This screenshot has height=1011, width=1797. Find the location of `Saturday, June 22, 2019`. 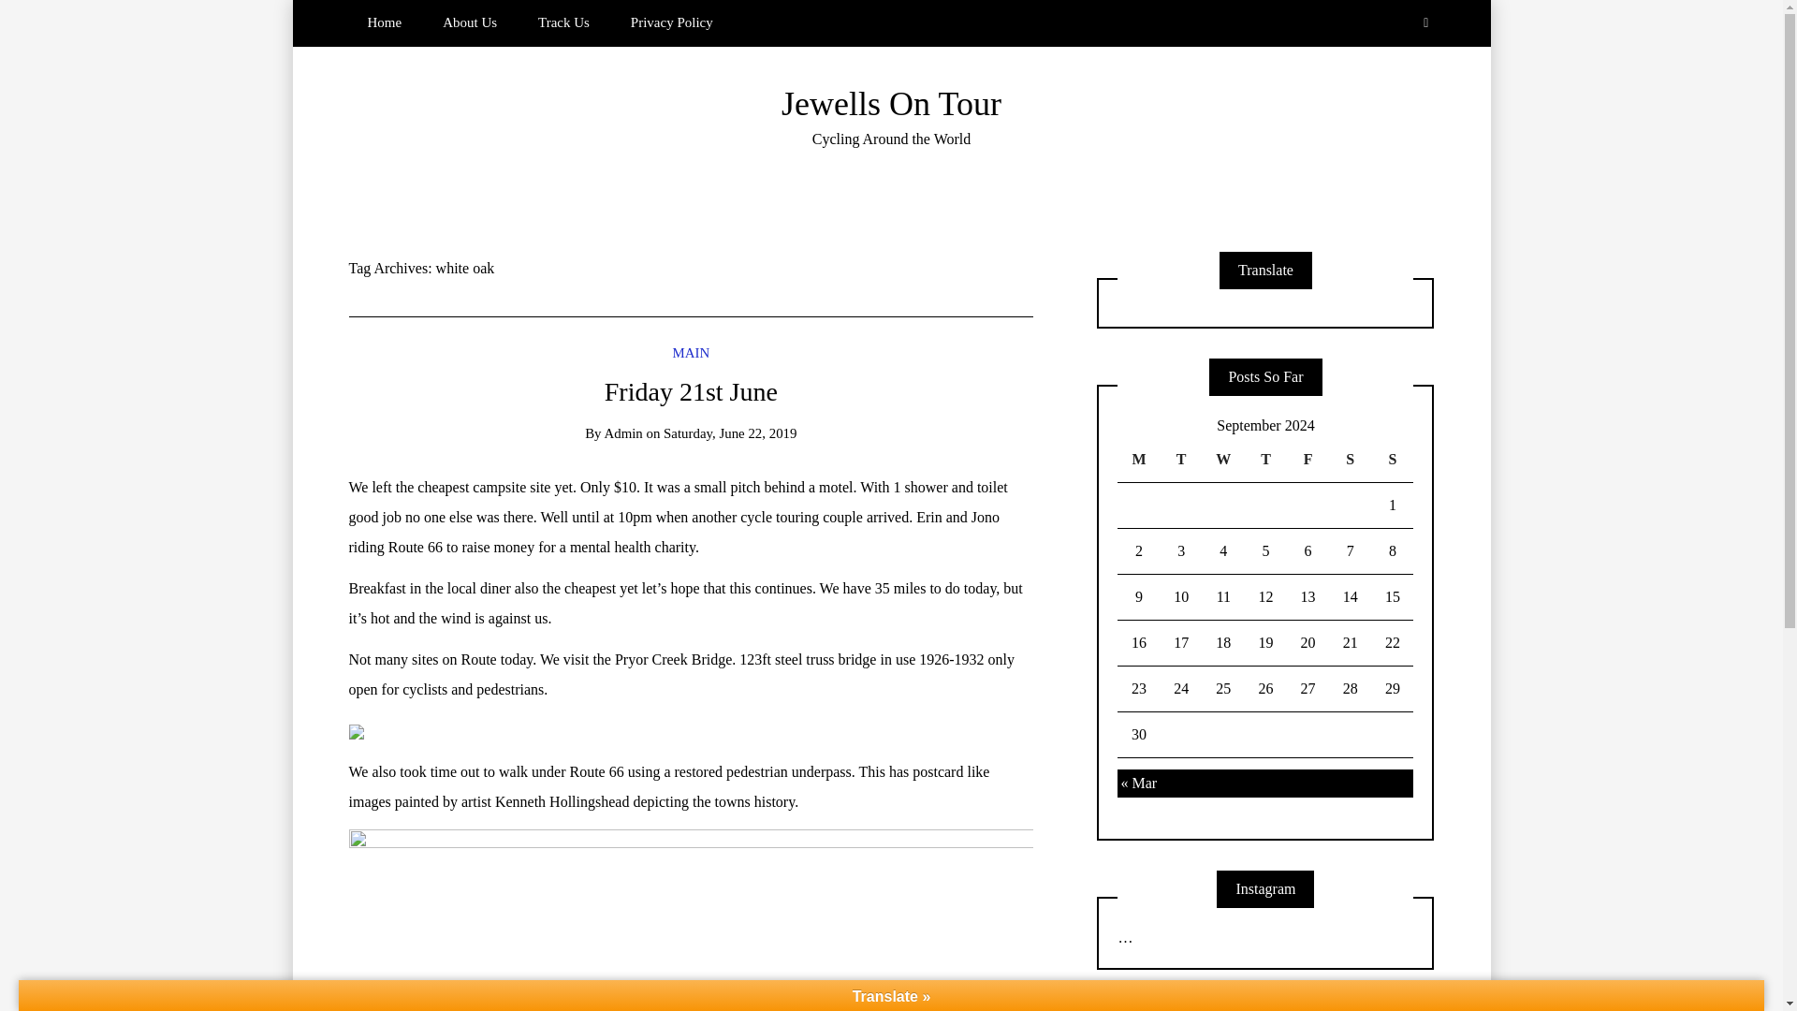

Saturday, June 22, 2019 is located at coordinates (729, 432).